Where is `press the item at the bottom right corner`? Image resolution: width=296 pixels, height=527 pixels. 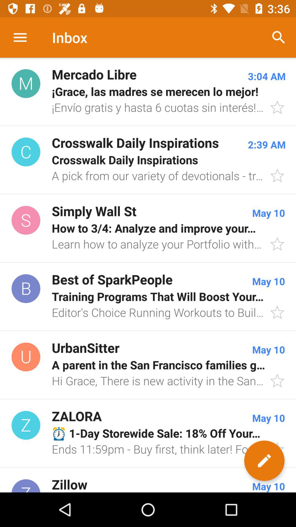
press the item at the bottom right corner is located at coordinates (264, 461).